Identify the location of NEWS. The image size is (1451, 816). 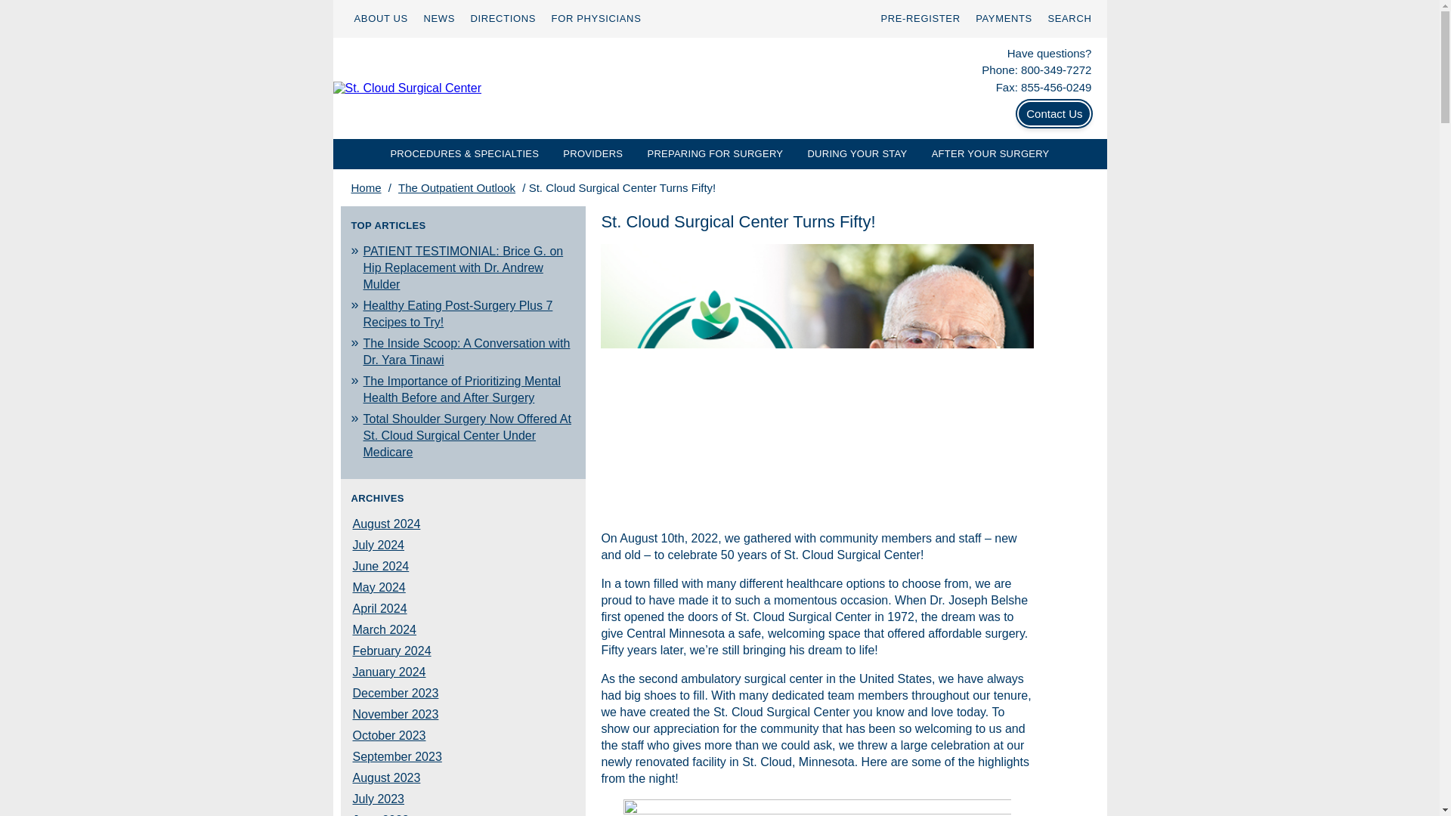
(439, 18).